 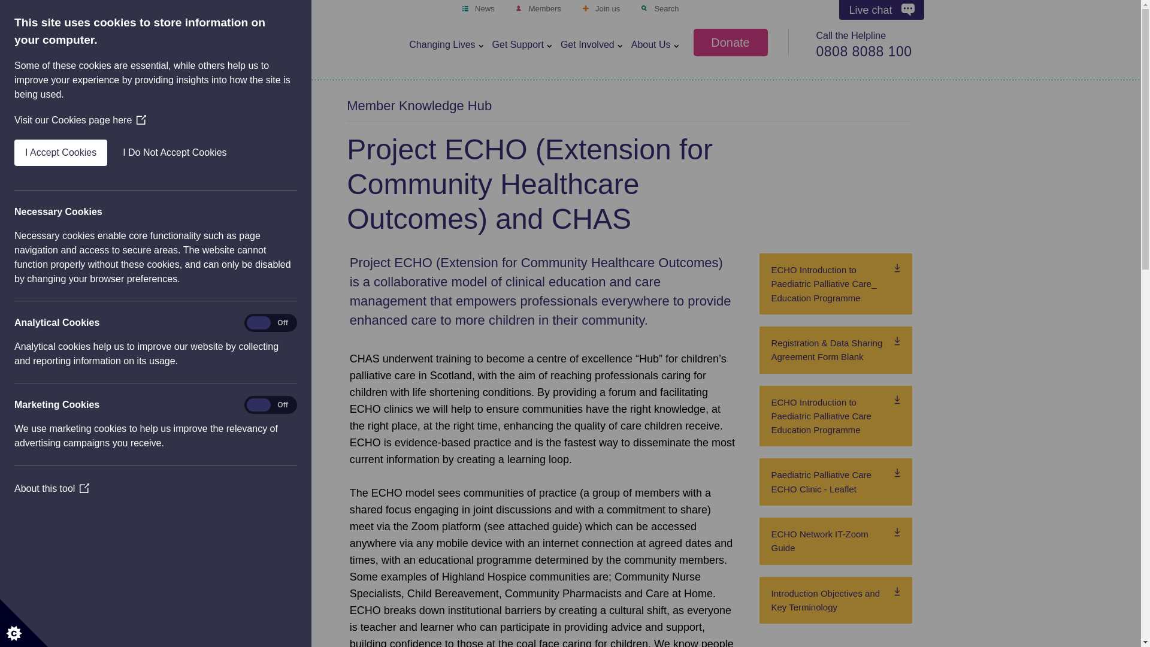 What do you see at coordinates (600, 8) in the screenshot?
I see `Join us` at bounding box center [600, 8].